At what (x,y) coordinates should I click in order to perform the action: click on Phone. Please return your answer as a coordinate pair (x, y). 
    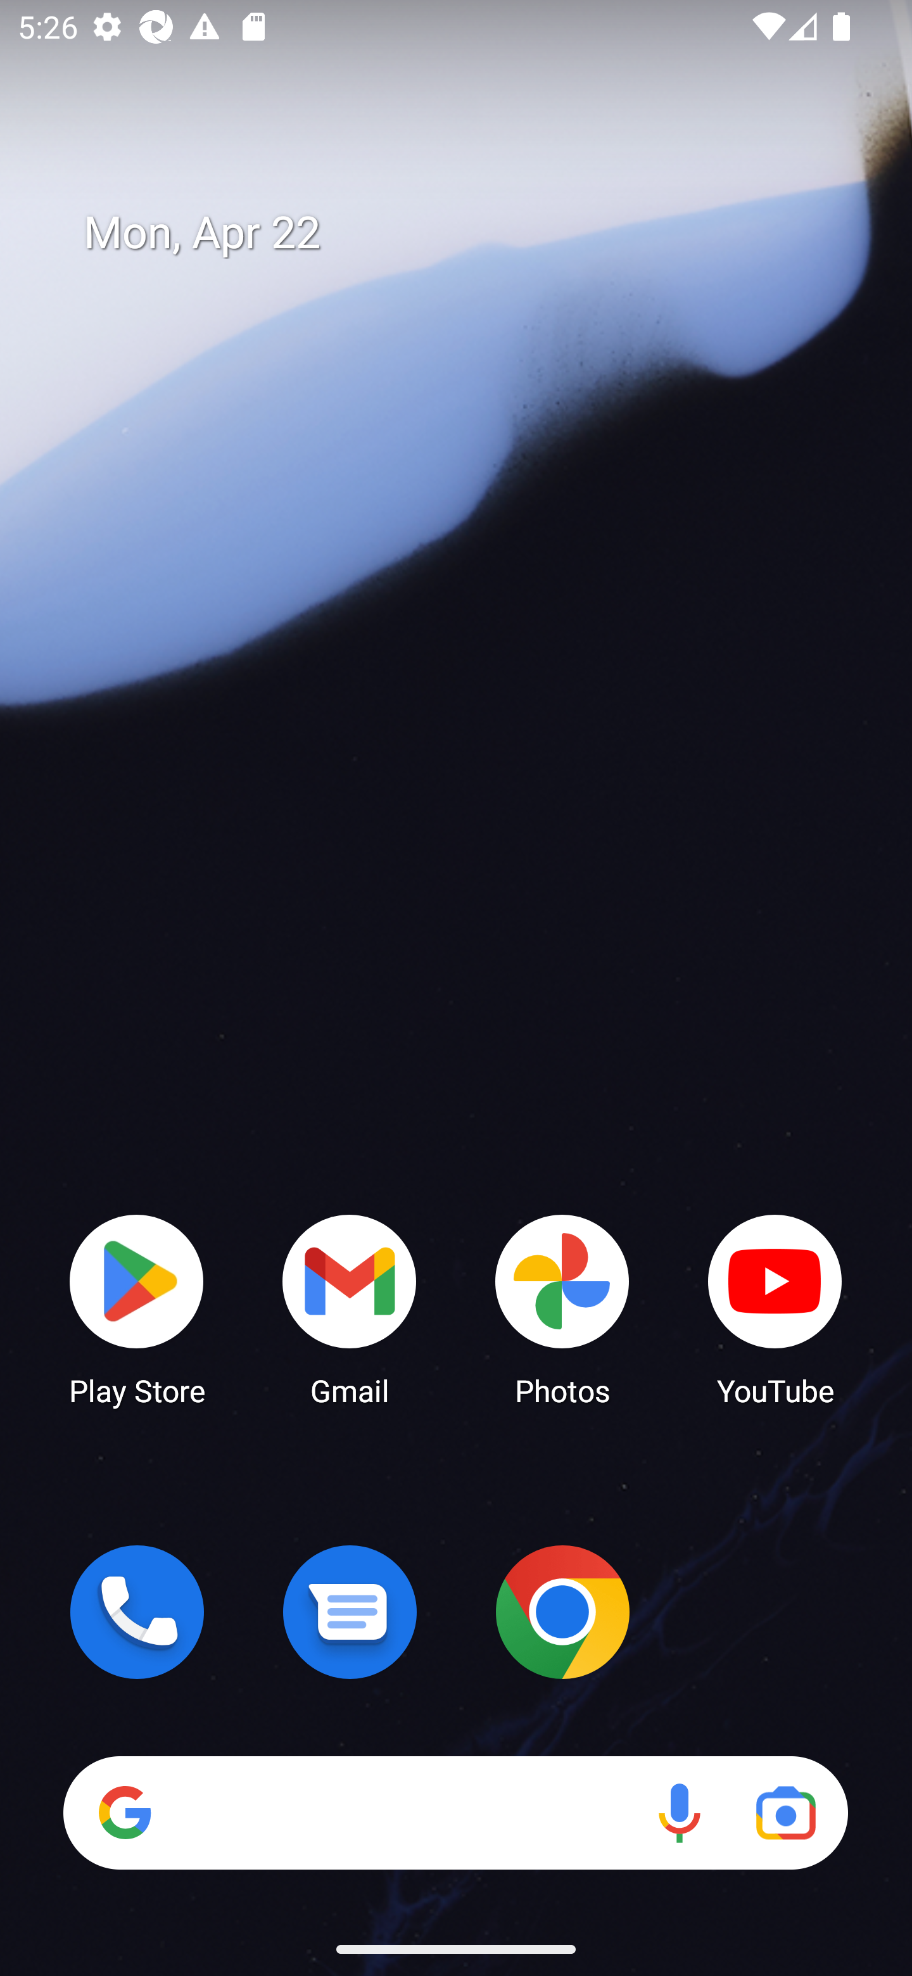
    Looking at the image, I should click on (137, 1612).